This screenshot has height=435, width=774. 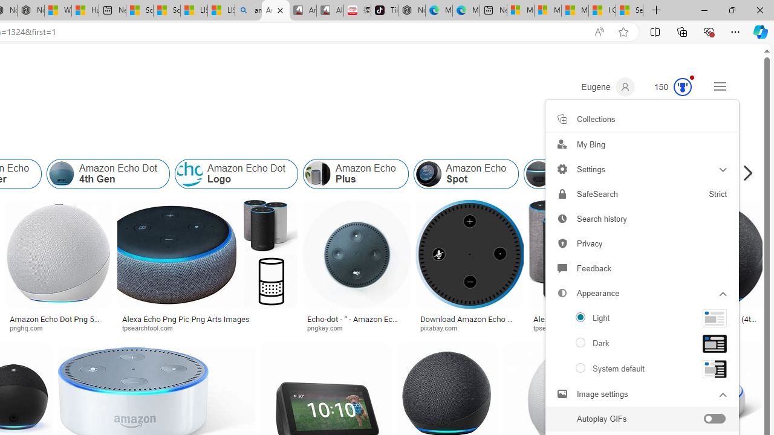 I want to click on Class: item col, so click(x=703, y=174).